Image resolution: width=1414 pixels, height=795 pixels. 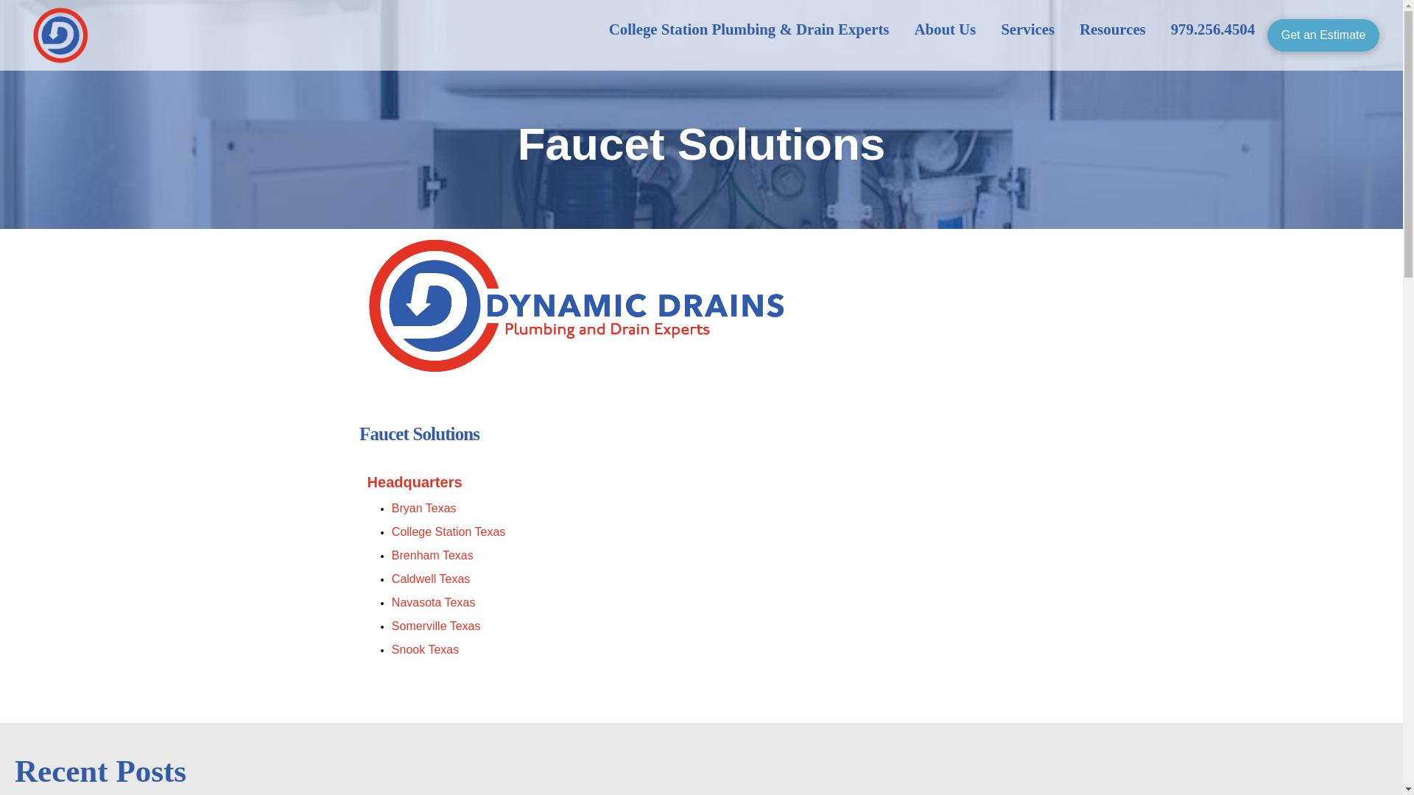 What do you see at coordinates (1212, 29) in the screenshot?
I see `979.256.4504` at bounding box center [1212, 29].